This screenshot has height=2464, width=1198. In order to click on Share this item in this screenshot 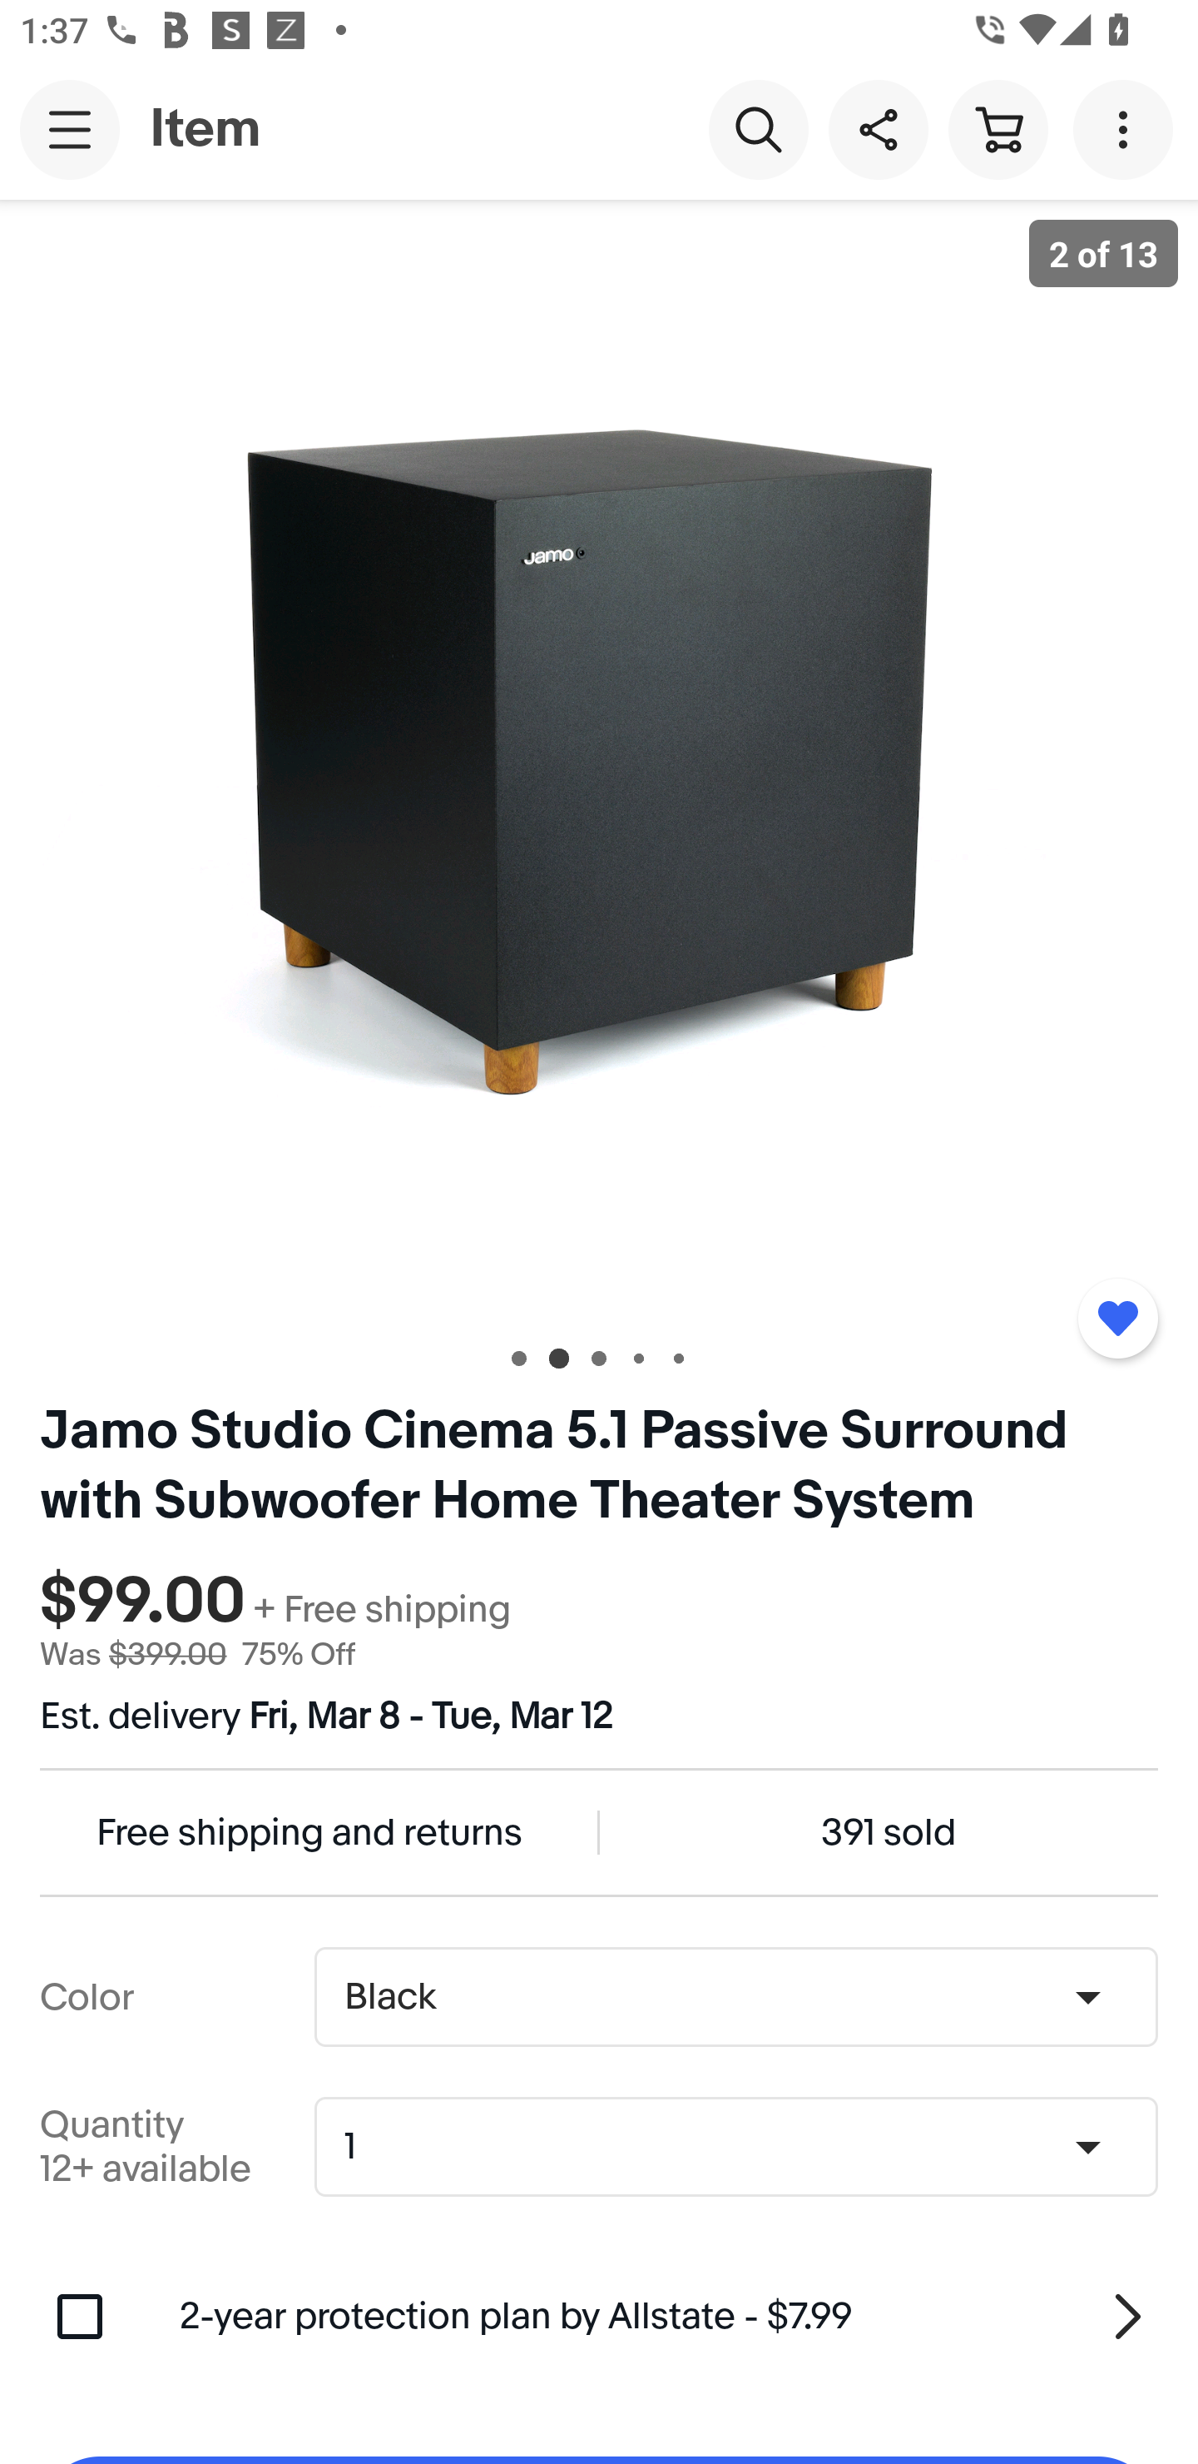, I will do `click(878, 128)`.